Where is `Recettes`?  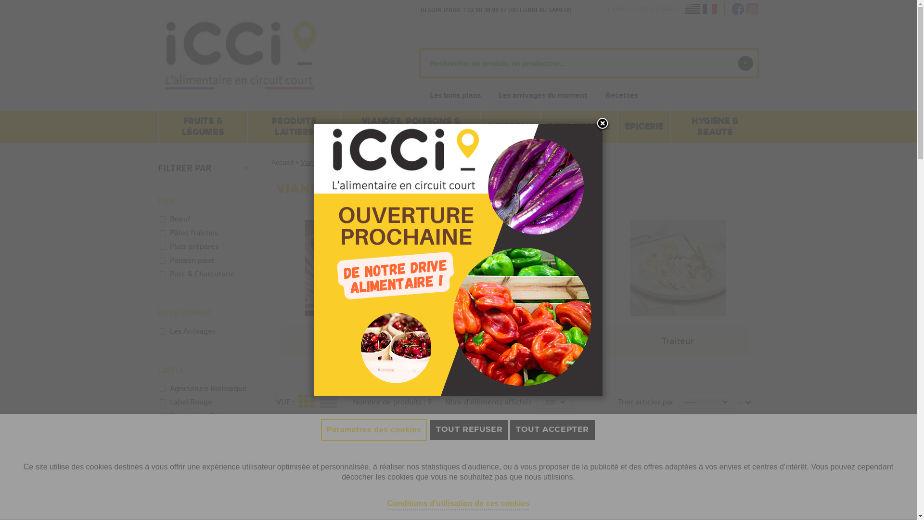 Recettes is located at coordinates (622, 94).